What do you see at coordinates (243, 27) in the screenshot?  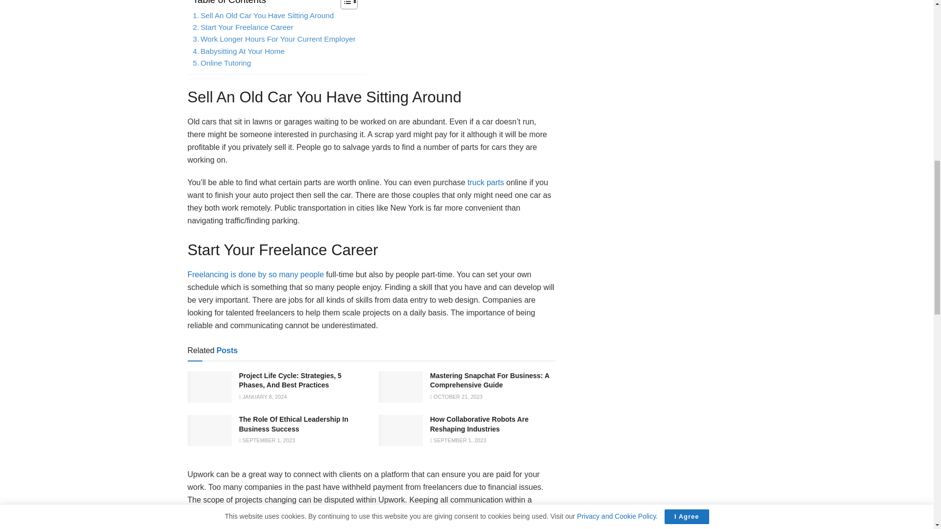 I see `Start Your Freelance Career` at bounding box center [243, 27].